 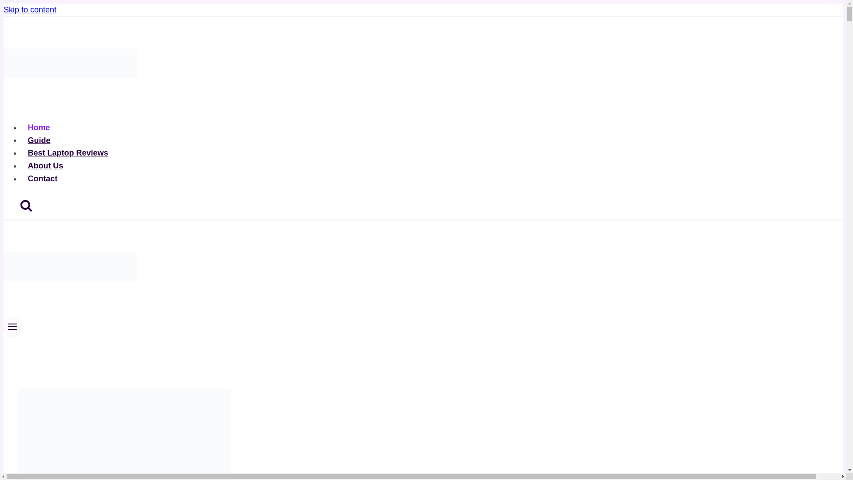 I want to click on About Us, so click(x=45, y=166).